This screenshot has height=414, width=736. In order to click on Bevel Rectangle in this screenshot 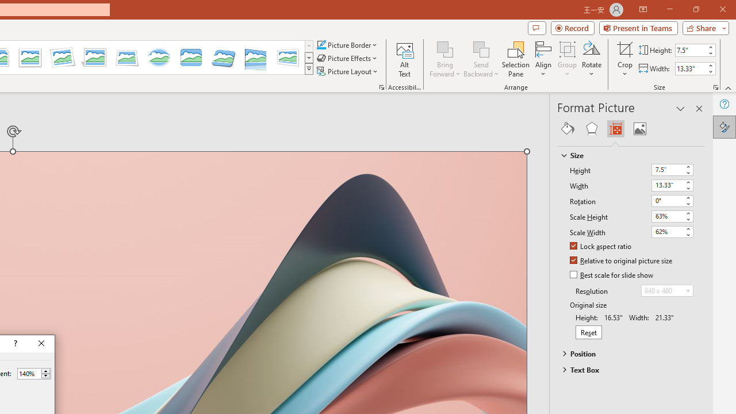, I will do `click(191, 57)`.